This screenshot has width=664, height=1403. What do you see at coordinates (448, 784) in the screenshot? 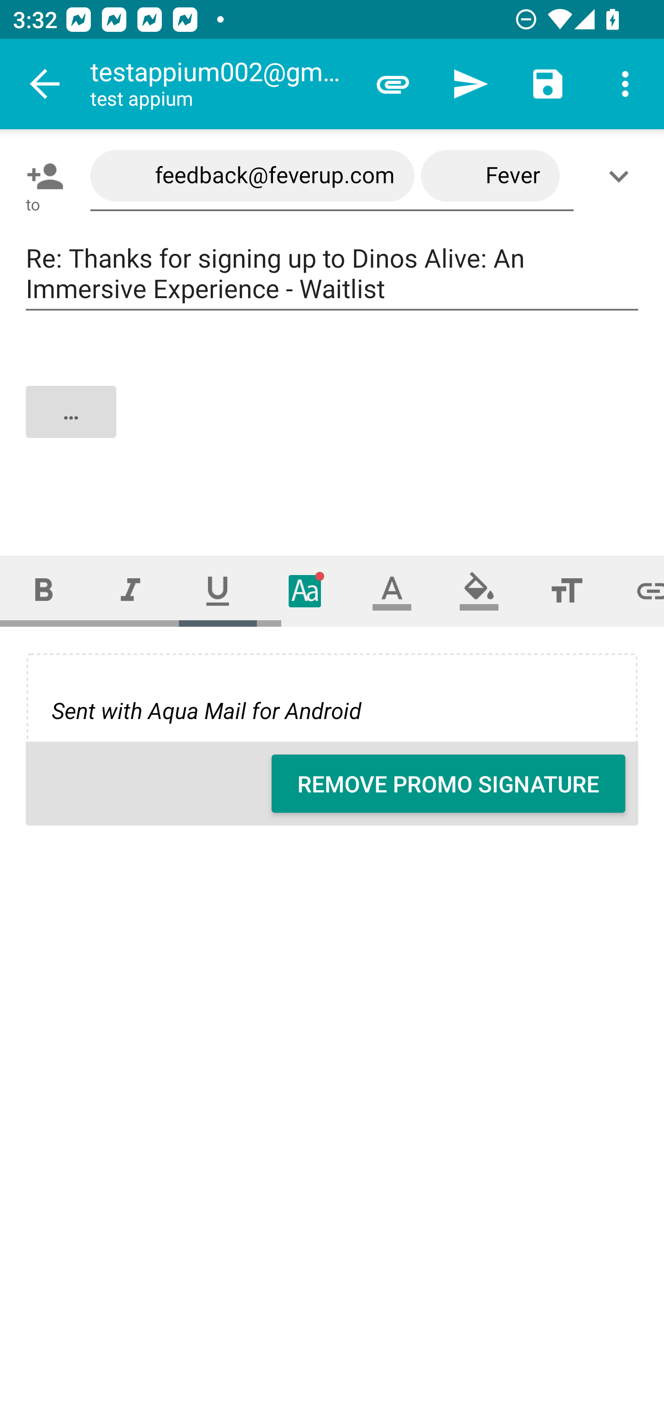
I see `REMOVE PROMO SIGNATURE` at bounding box center [448, 784].